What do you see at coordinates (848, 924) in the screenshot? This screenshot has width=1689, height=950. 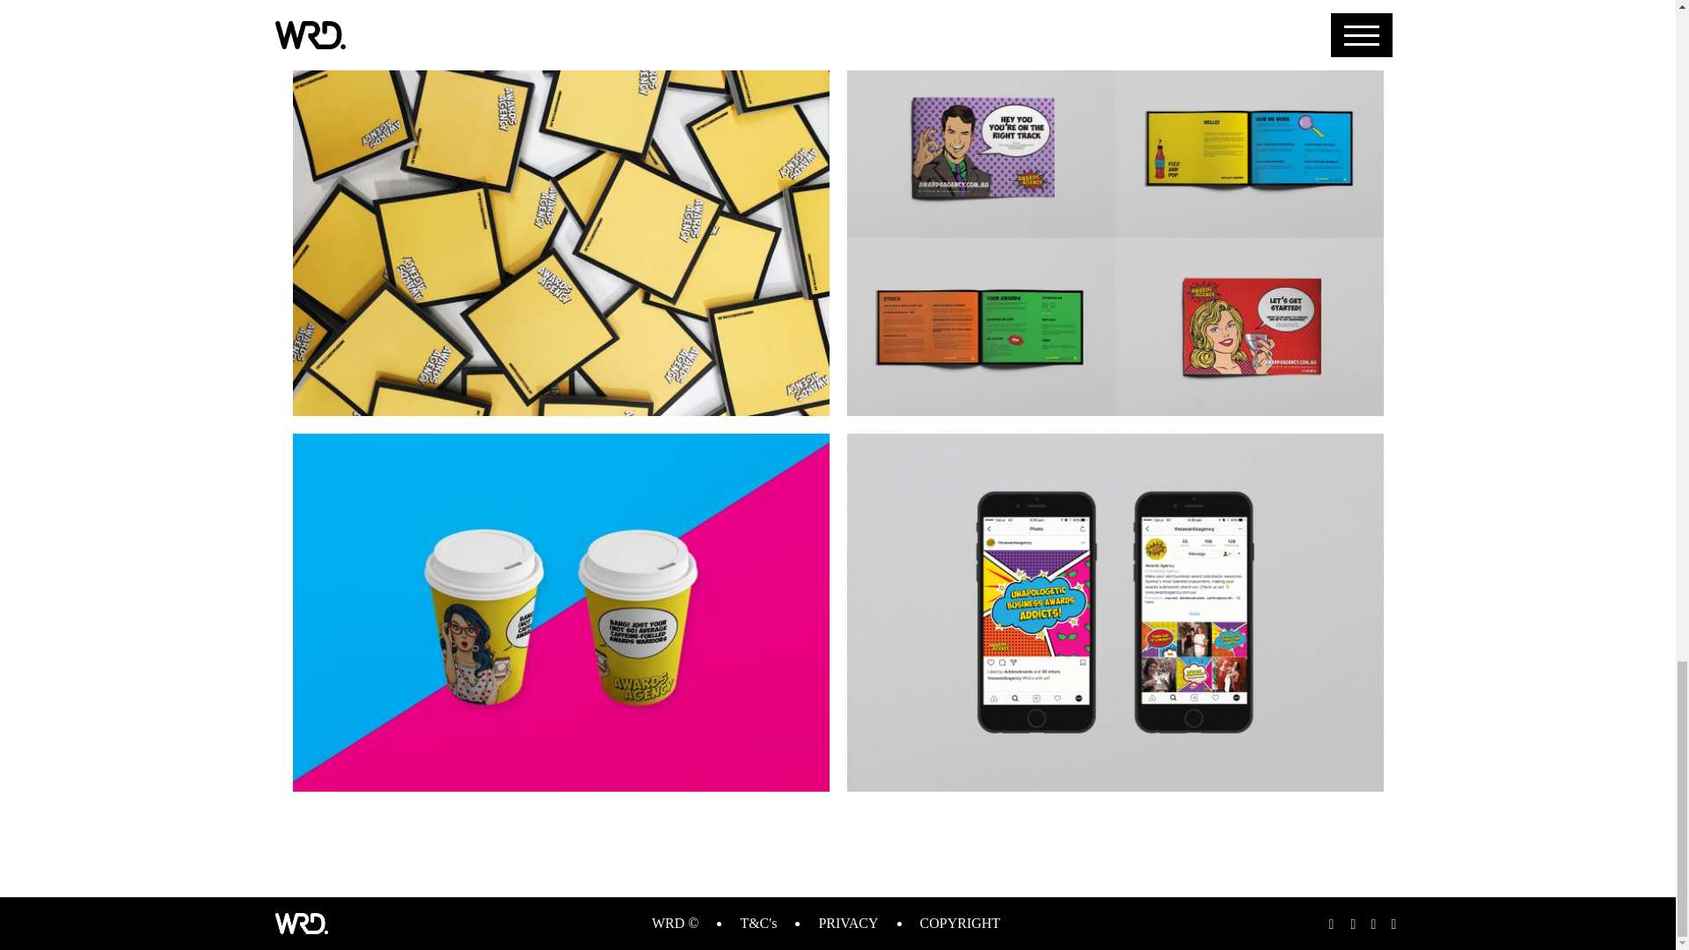 I see `PRIVACY` at bounding box center [848, 924].